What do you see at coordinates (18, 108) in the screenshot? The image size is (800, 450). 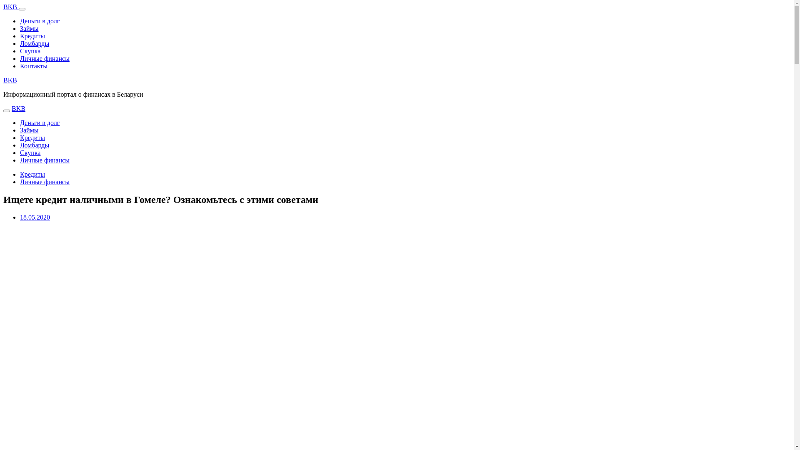 I see `BKB` at bounding box center [18, 108].